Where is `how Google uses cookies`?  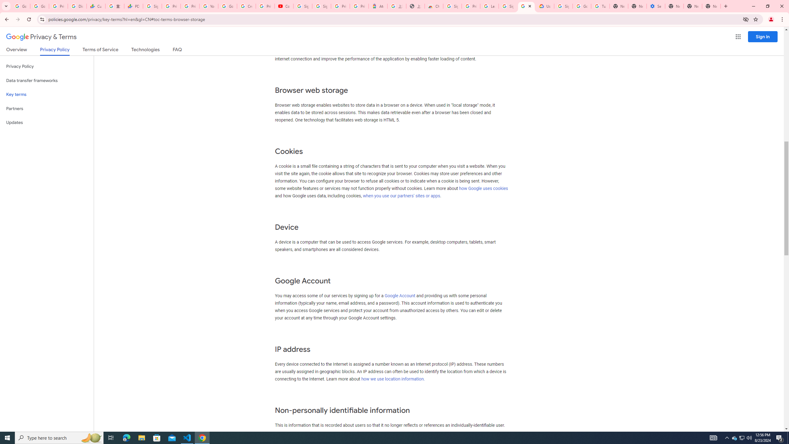 how Google uses cookies is located at coordinates (483, 188).